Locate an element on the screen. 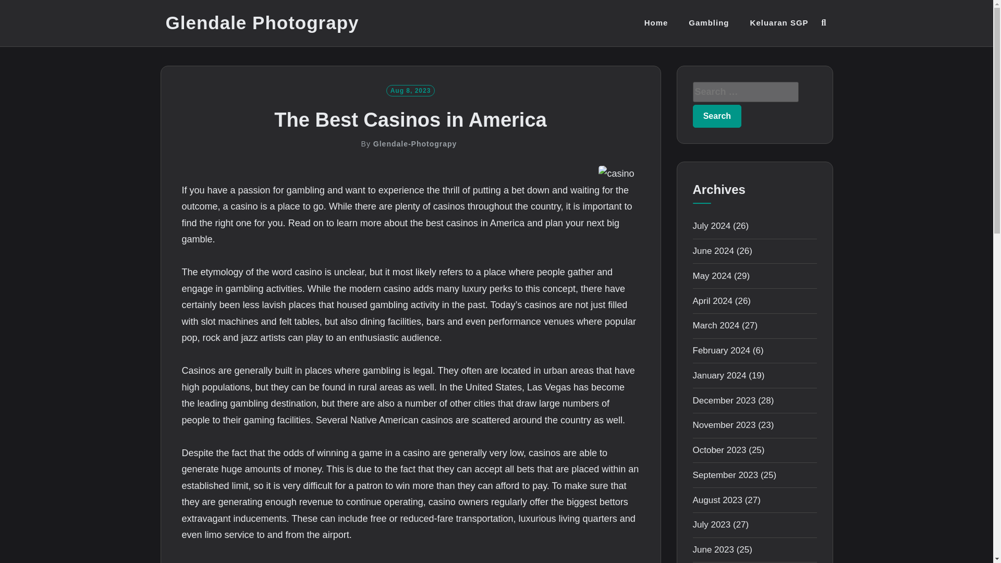 The width and height of the screenshot is (1001, 563). Search is located at coordinates (717, 116).